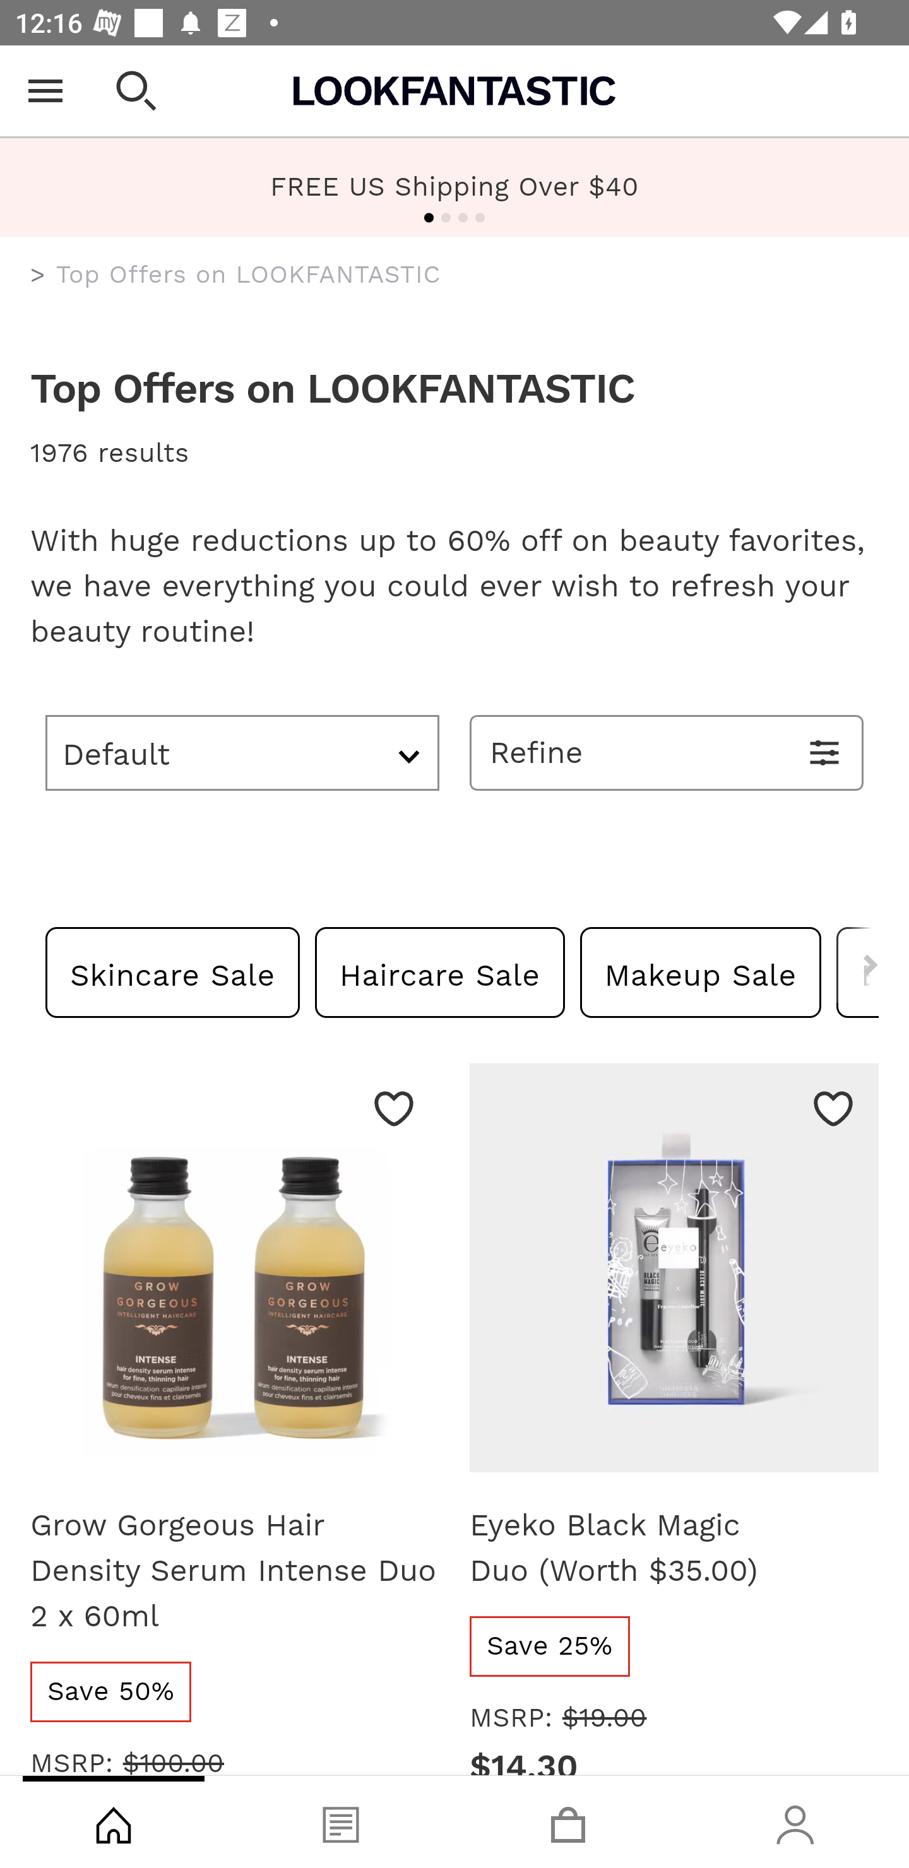 The height and width of the screenshot is (1868, 909). What do you see at coordinates (114, 1822) in the screenshot?
I see `Shop, tab, 1 of 4` at bounding box center [114, 1822].